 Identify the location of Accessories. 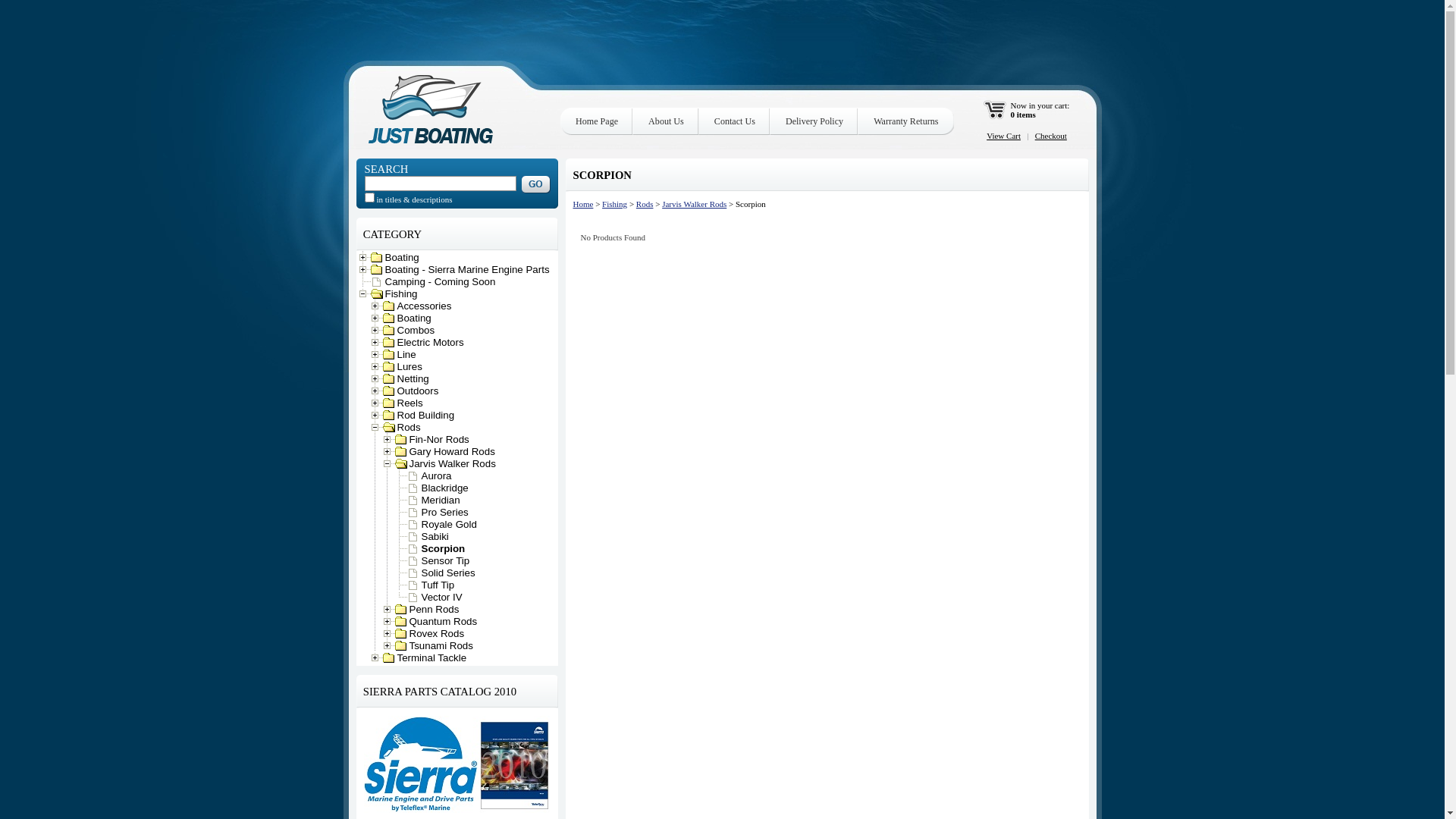
(423, 306).